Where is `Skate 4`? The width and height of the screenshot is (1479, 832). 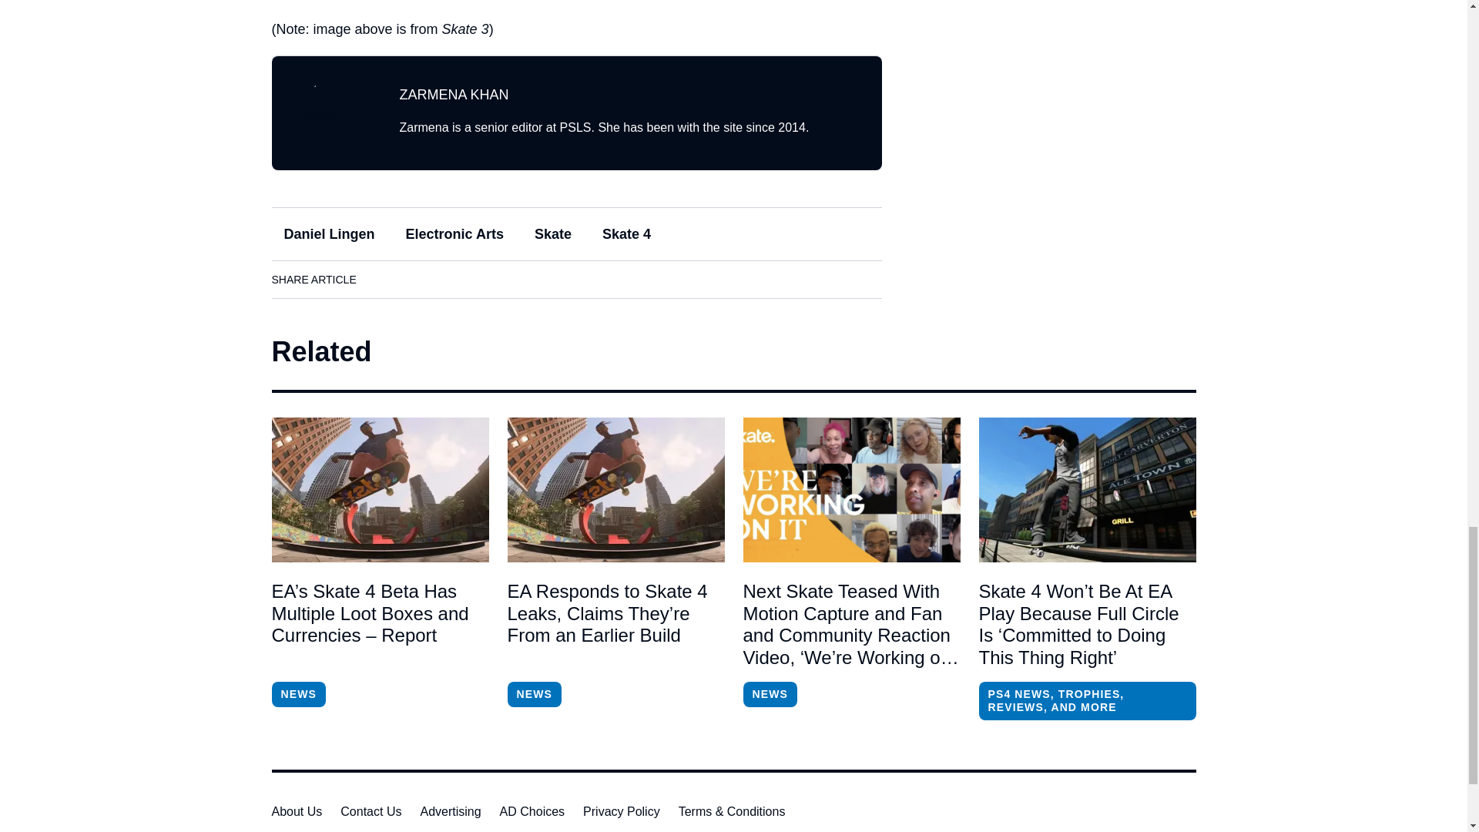
Skate 4 is located at coordinates (626, 234).